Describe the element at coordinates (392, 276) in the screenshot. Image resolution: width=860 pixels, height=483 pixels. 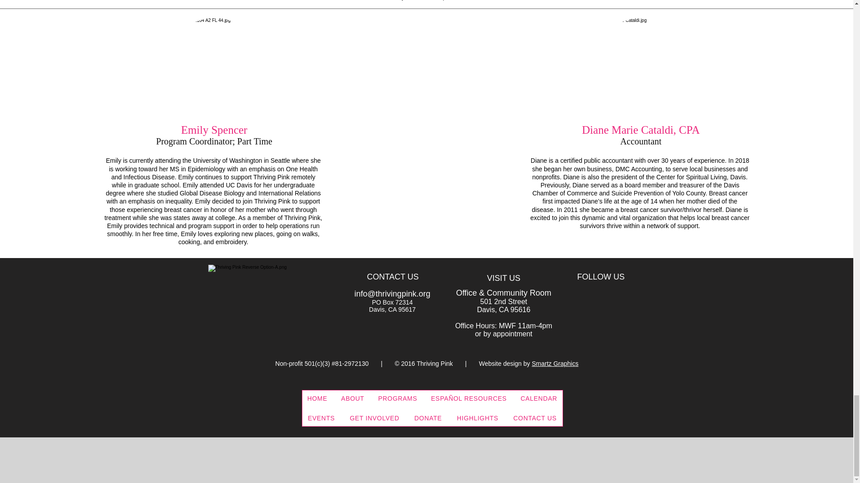
I see `CONTACT US` at that location.